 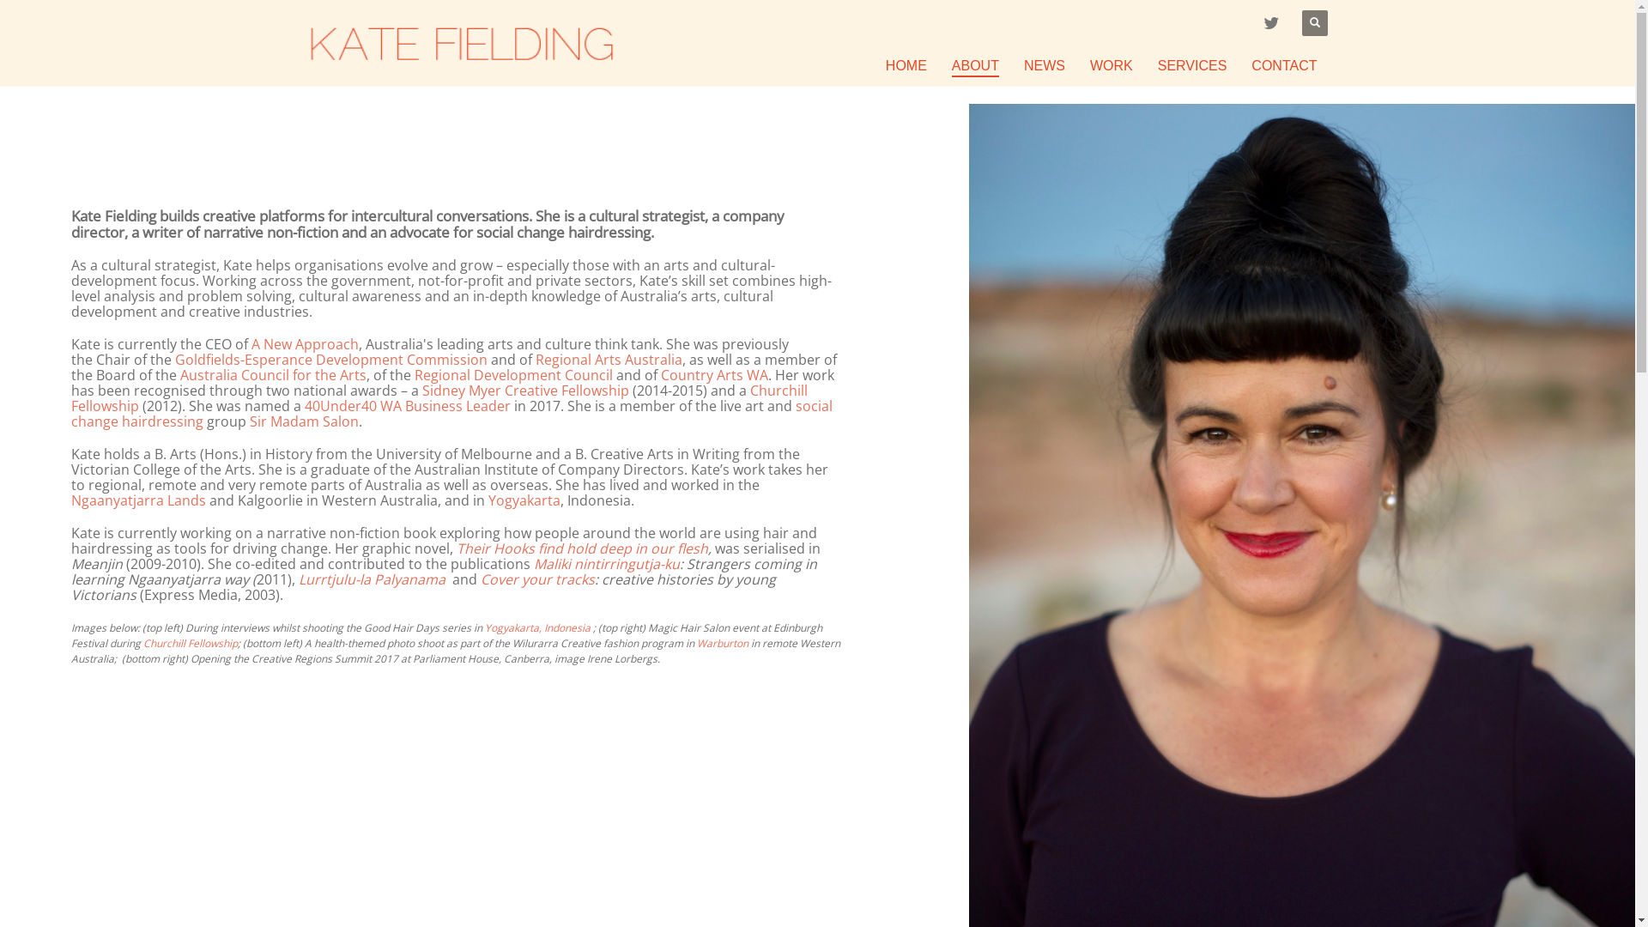 What do you see at coordinates (1045, 66) in the screenshot?
I see `NEWS` at bounding box center [1045, 66].